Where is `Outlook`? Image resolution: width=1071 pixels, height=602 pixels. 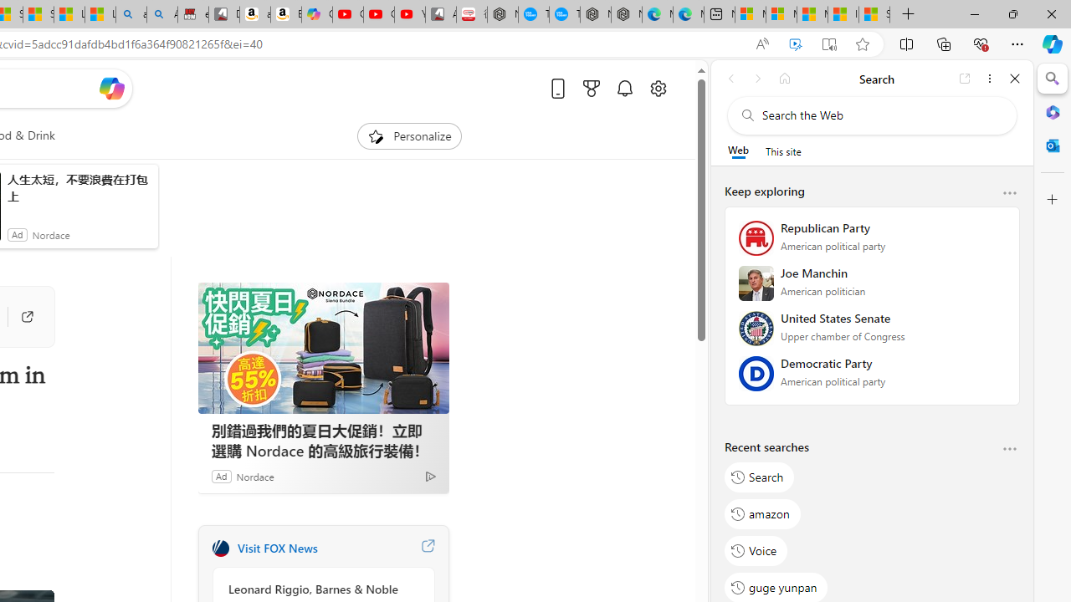 Outlook is located at coordinates (1053, 145).